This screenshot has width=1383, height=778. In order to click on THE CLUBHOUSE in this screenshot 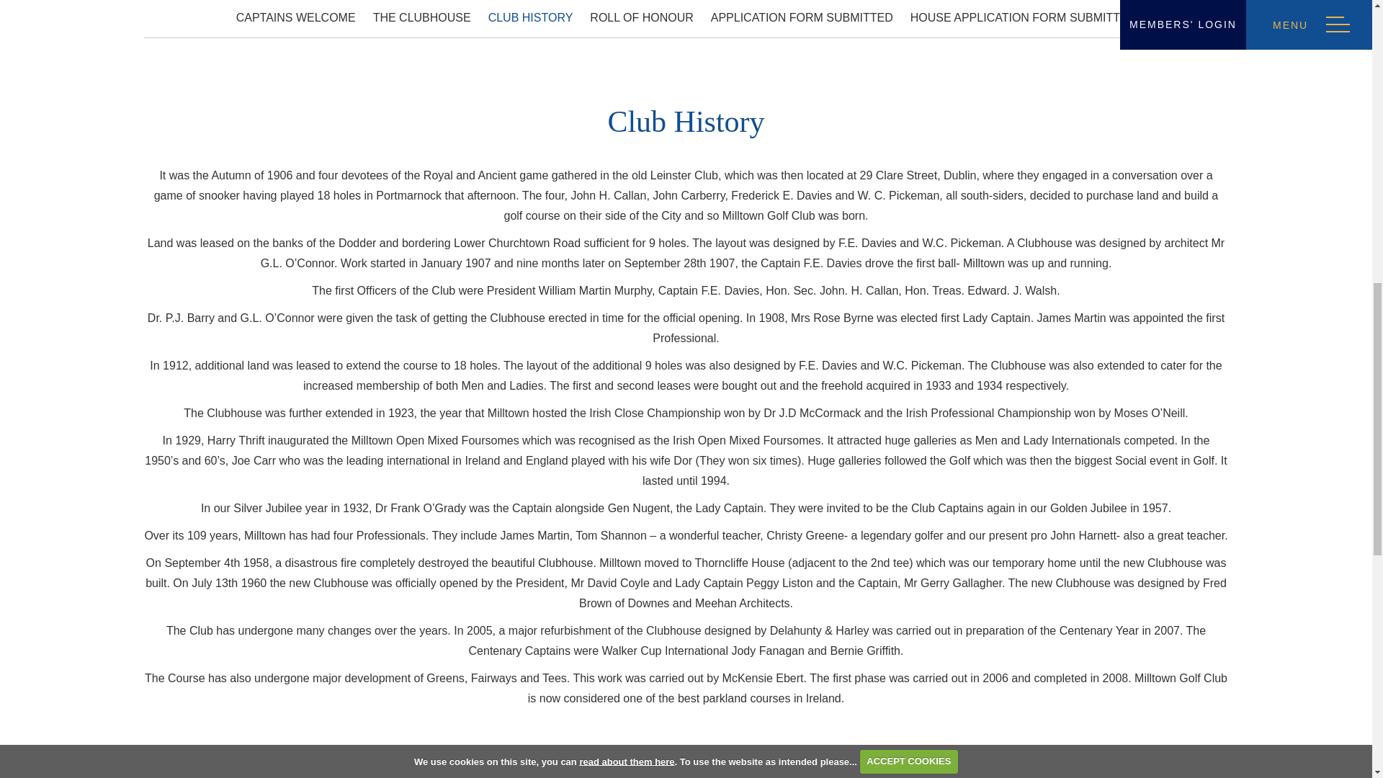, I will do `click(422, 17)`.